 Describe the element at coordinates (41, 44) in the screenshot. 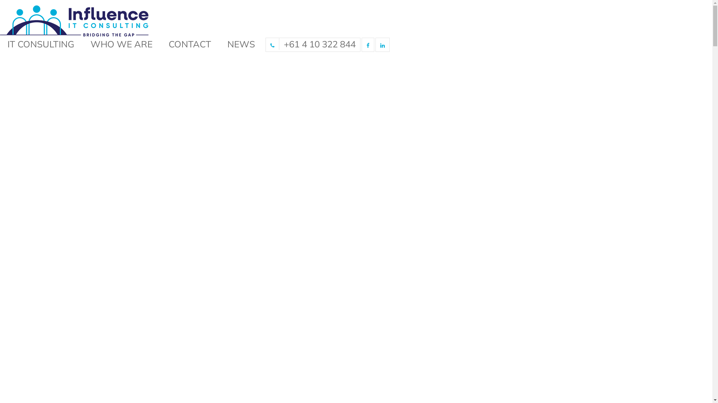

I see `IT CONSULTING` at that location.